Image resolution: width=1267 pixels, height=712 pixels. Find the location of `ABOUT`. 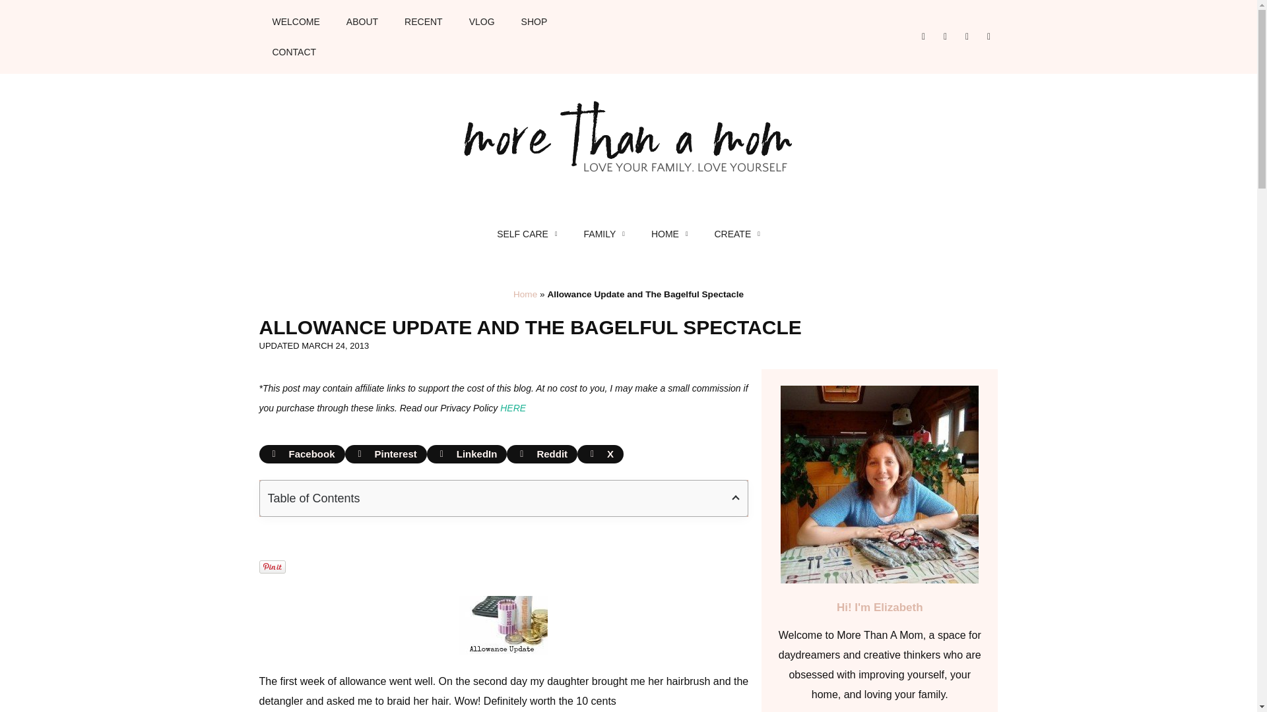

ABOUT is located at coordinates (362, 21).